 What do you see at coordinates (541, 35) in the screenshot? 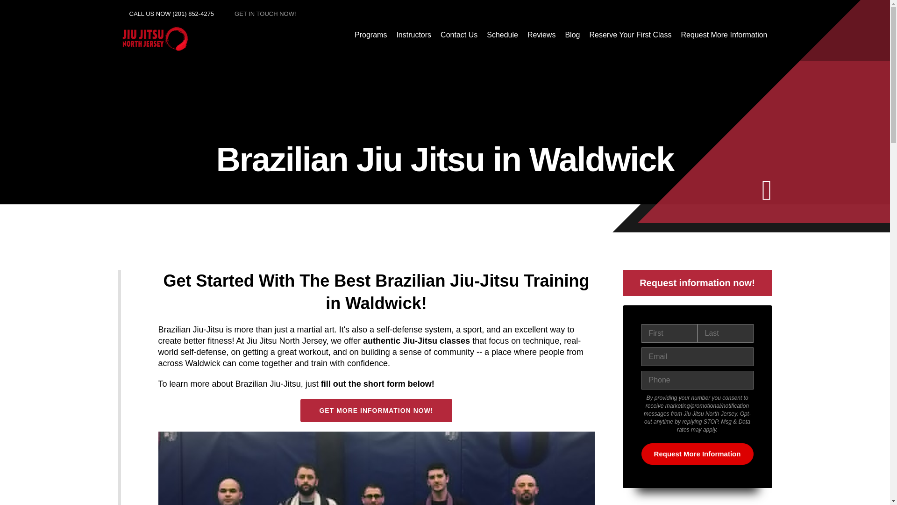
I see `Reviews` at bounding box center [541, 35].